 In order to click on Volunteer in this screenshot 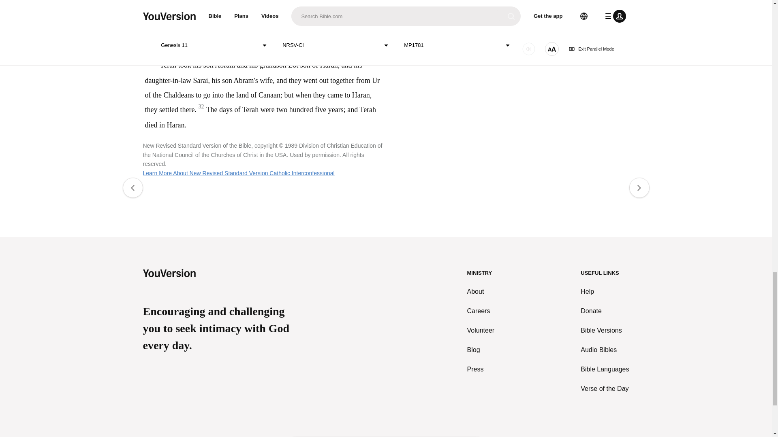, I will do `click(481, 330)`.